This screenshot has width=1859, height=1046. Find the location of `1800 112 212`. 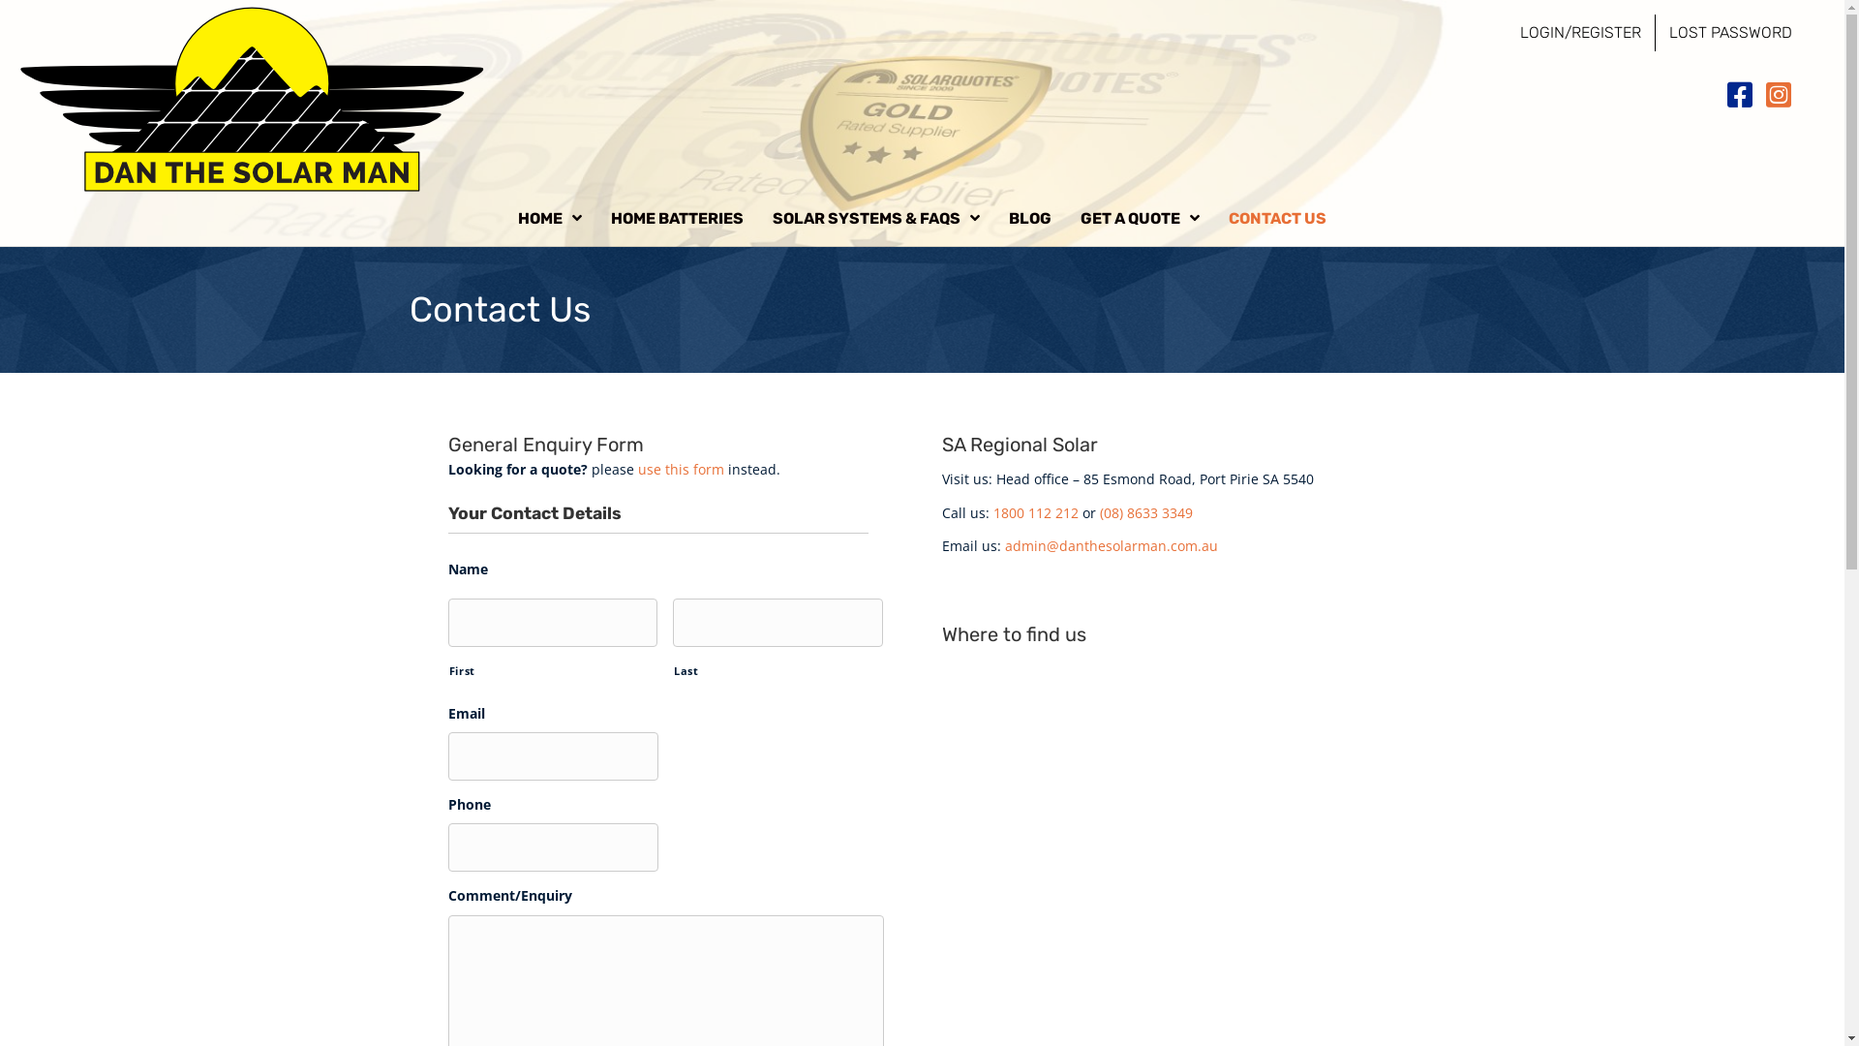

1800 112 212 is located at coordinates (1036, 513).